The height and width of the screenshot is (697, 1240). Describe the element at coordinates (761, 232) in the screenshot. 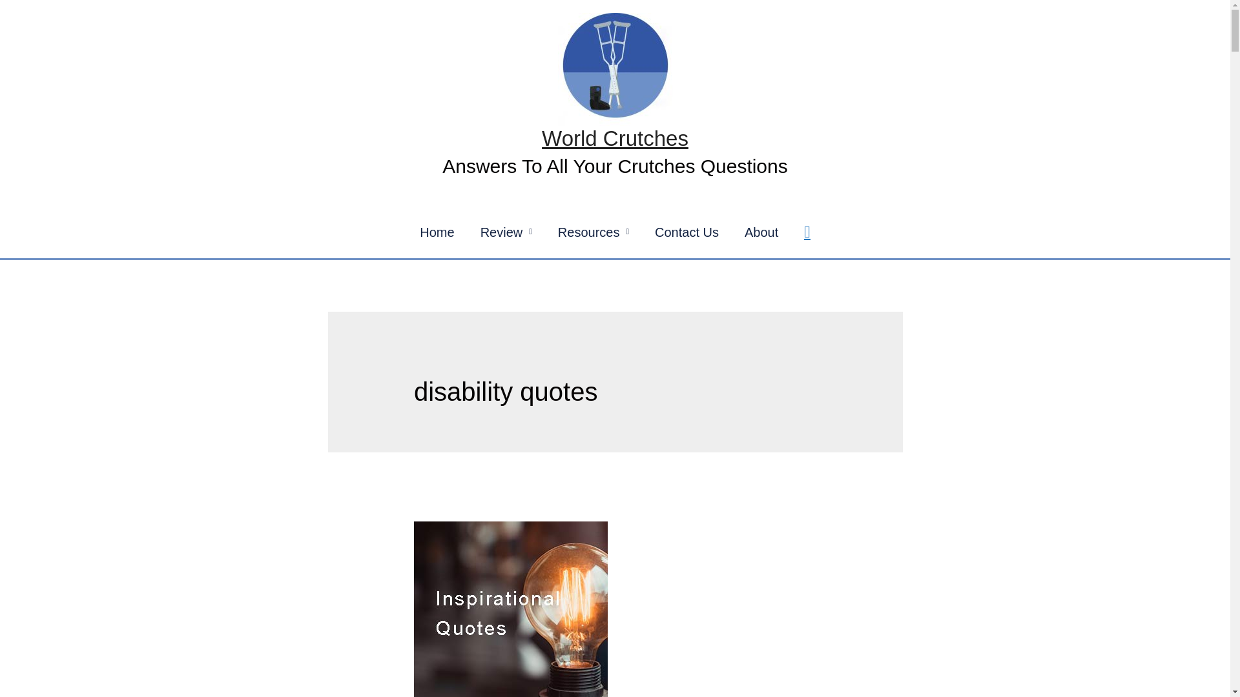

I see `About` at that location.